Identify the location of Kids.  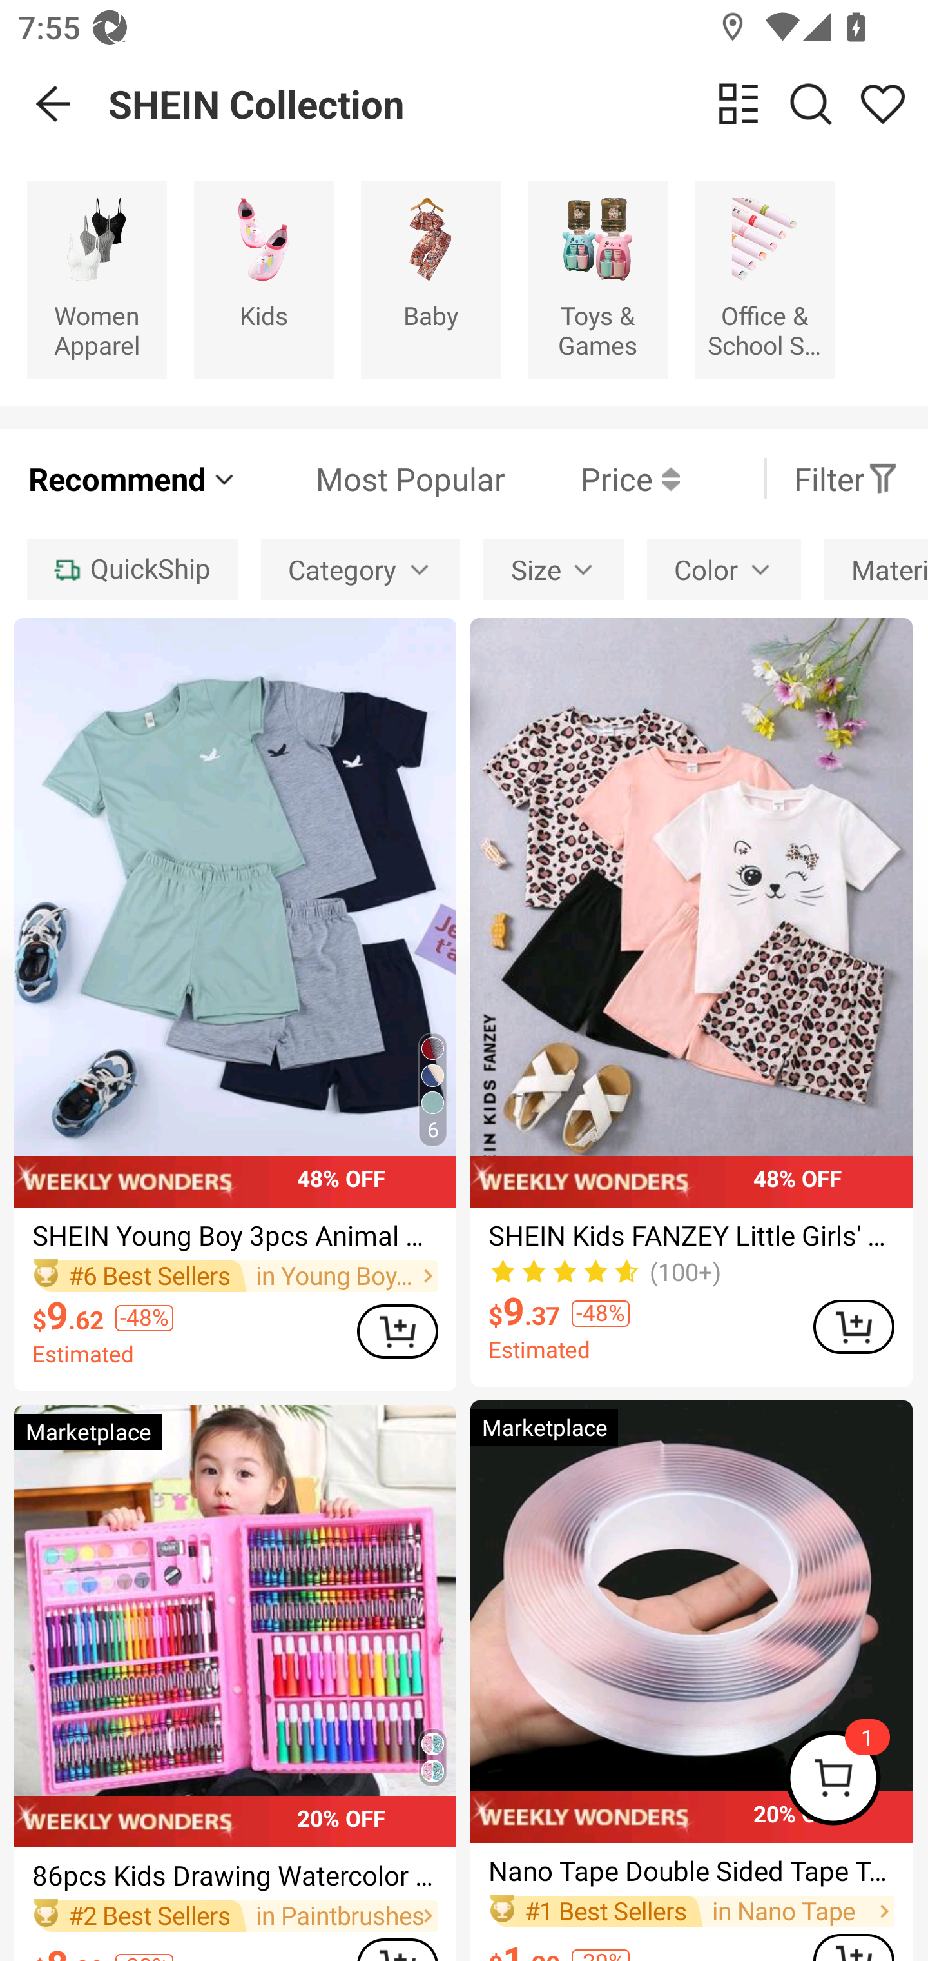
(264, 279).